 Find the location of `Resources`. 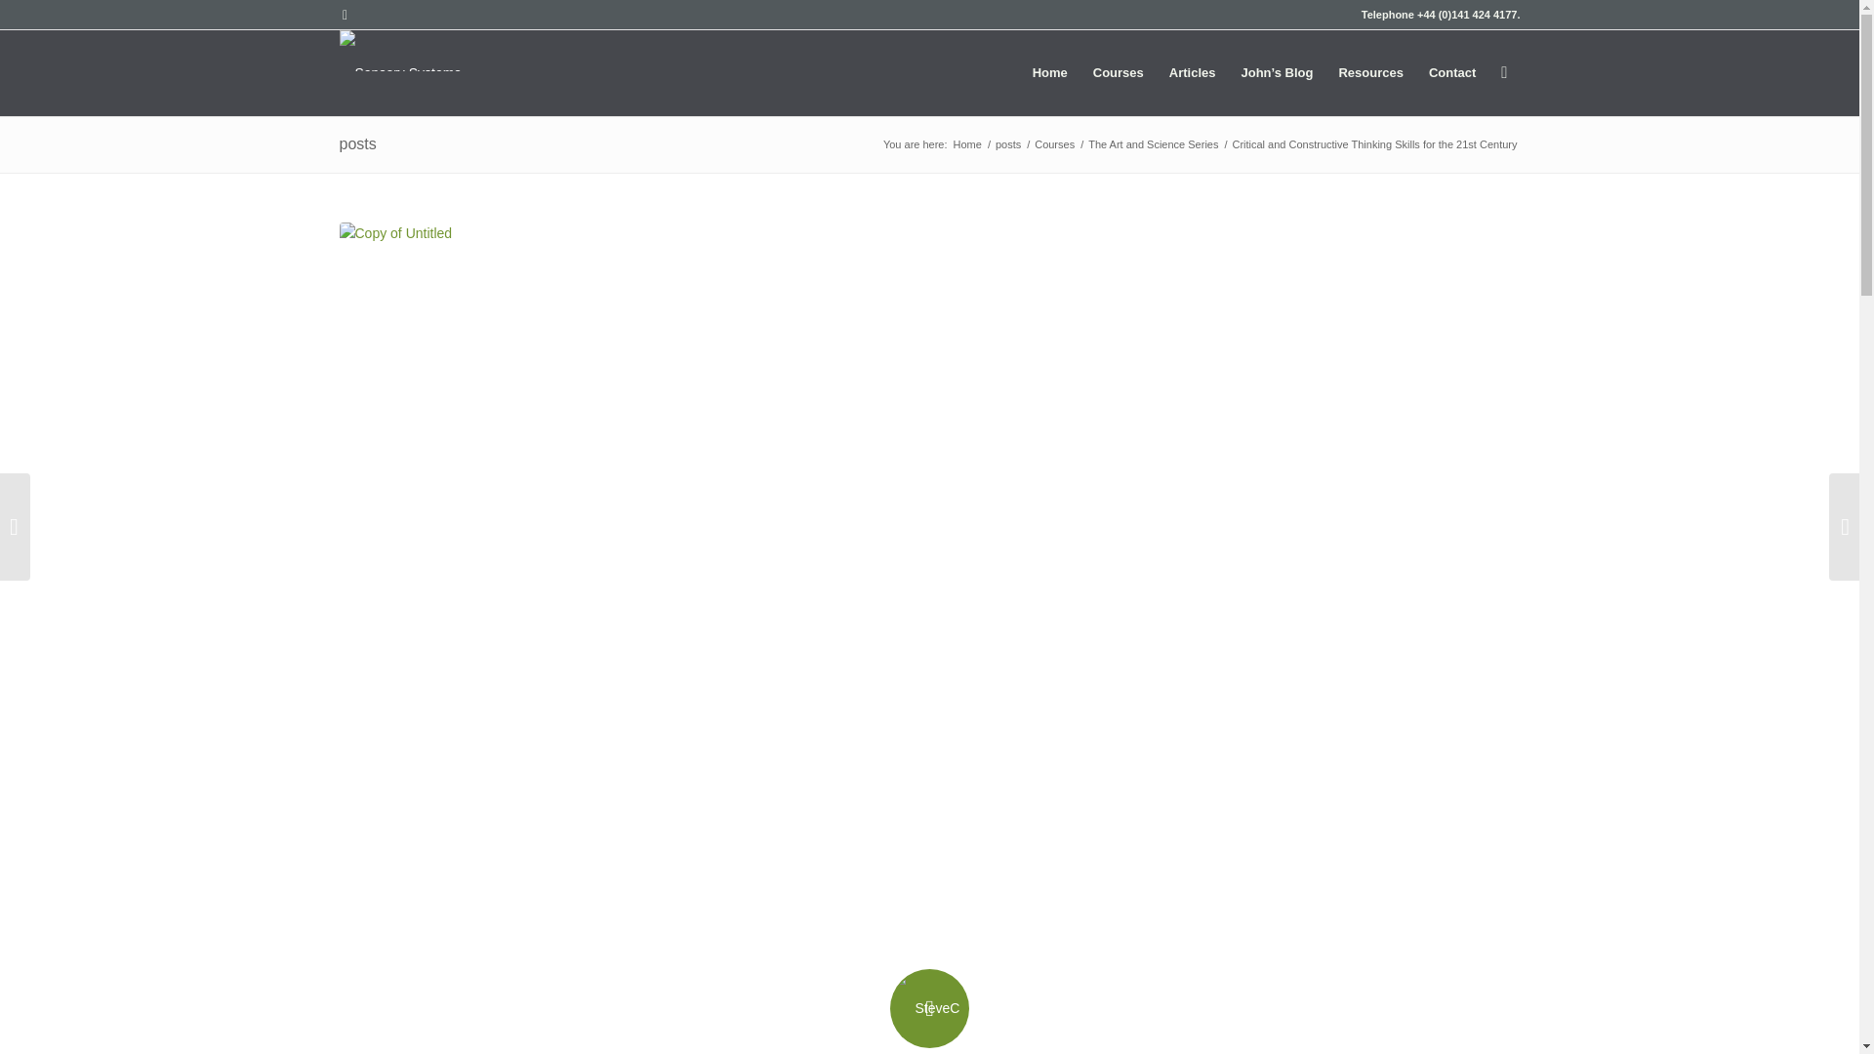

Resources is located at coordinates (1369, 72).